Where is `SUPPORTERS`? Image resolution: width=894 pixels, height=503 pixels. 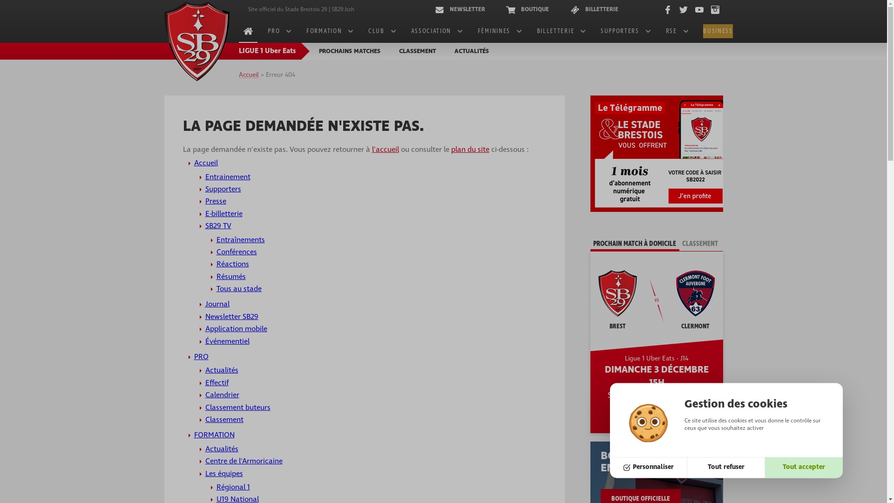
SUPPORTERS is located at coordinates (626, 31).